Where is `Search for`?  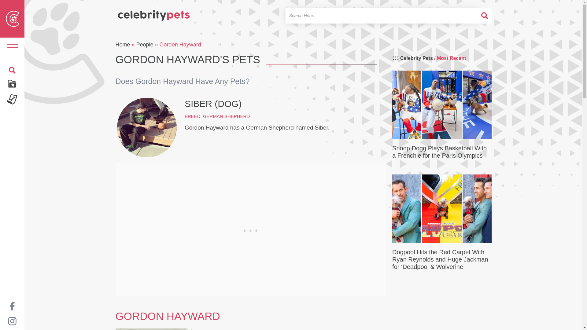 Search for is located at coordinates (382, 15).